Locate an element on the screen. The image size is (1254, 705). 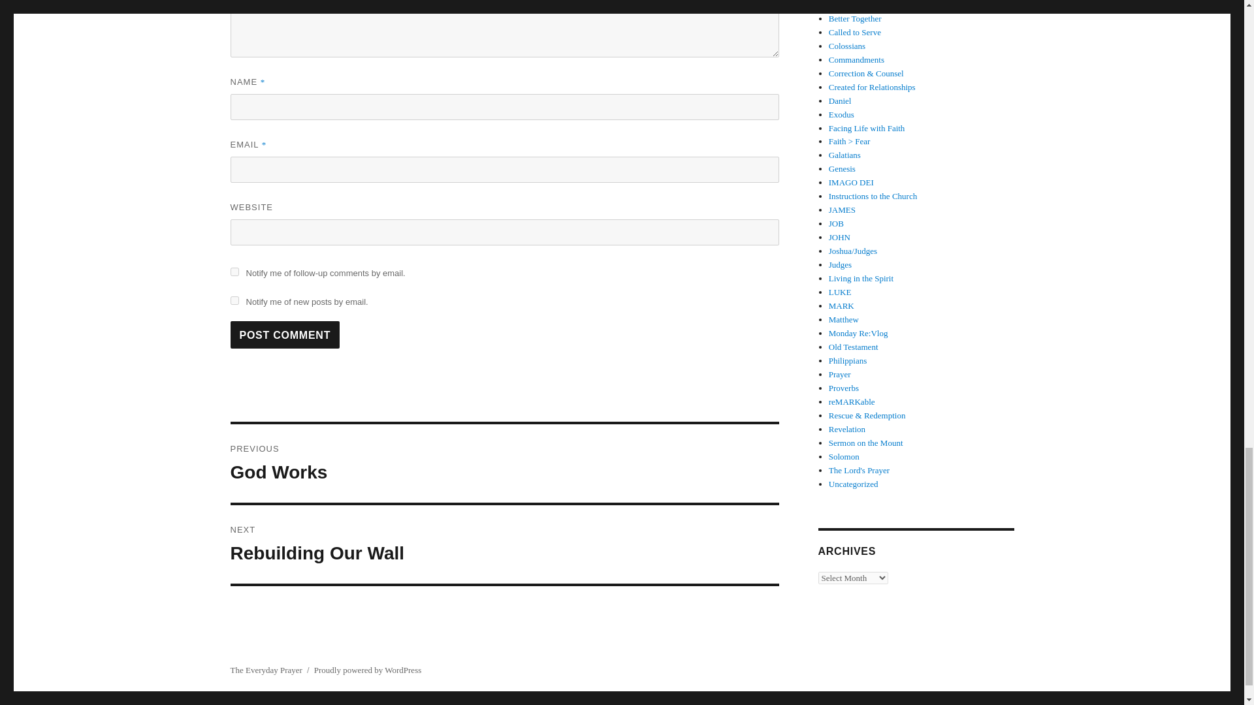
Colossians is located at coordinates (285, 334).